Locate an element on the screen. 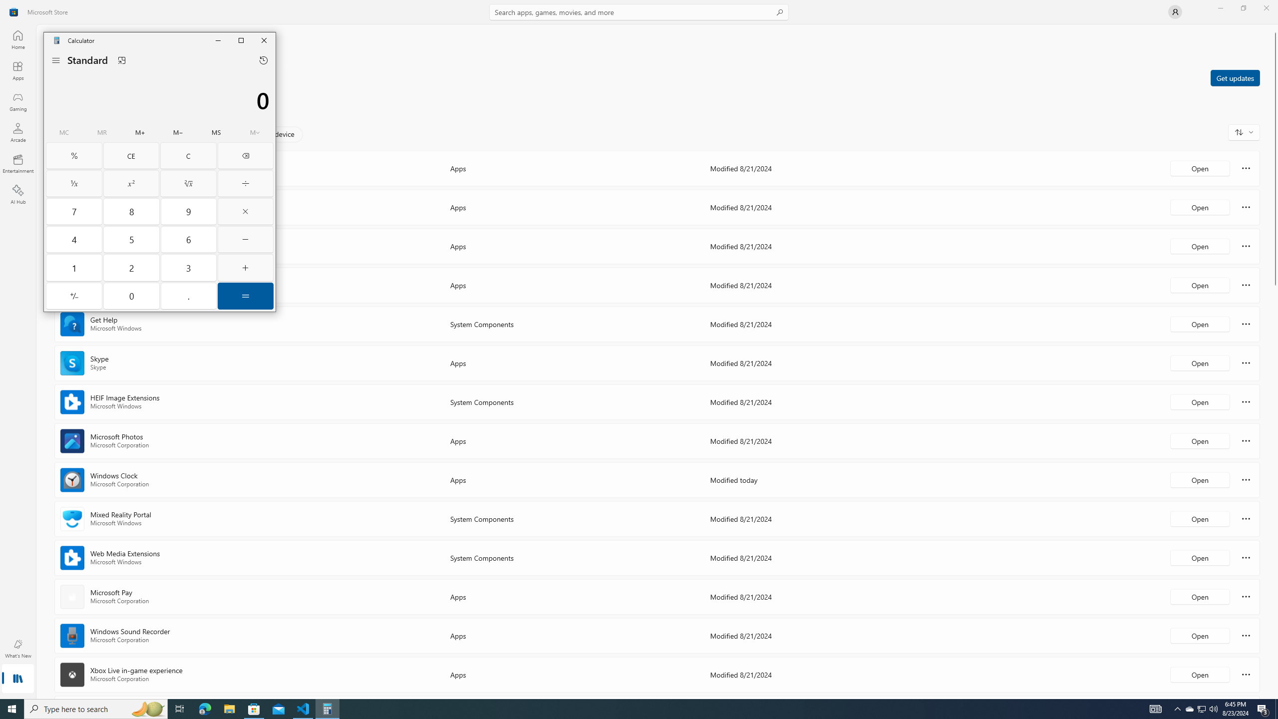 Image resolution: width=1278 pixels, height=719 pixels. Maximize Calculator is located at coordinates (241, 40).